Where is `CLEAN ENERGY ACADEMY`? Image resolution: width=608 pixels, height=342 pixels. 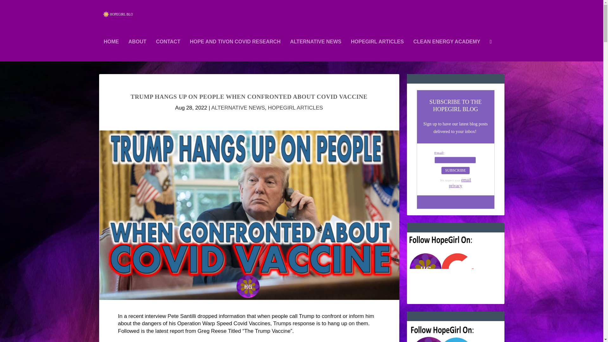 CLEAN ENERGY ACADEMY is located at coordinates (446, 50).